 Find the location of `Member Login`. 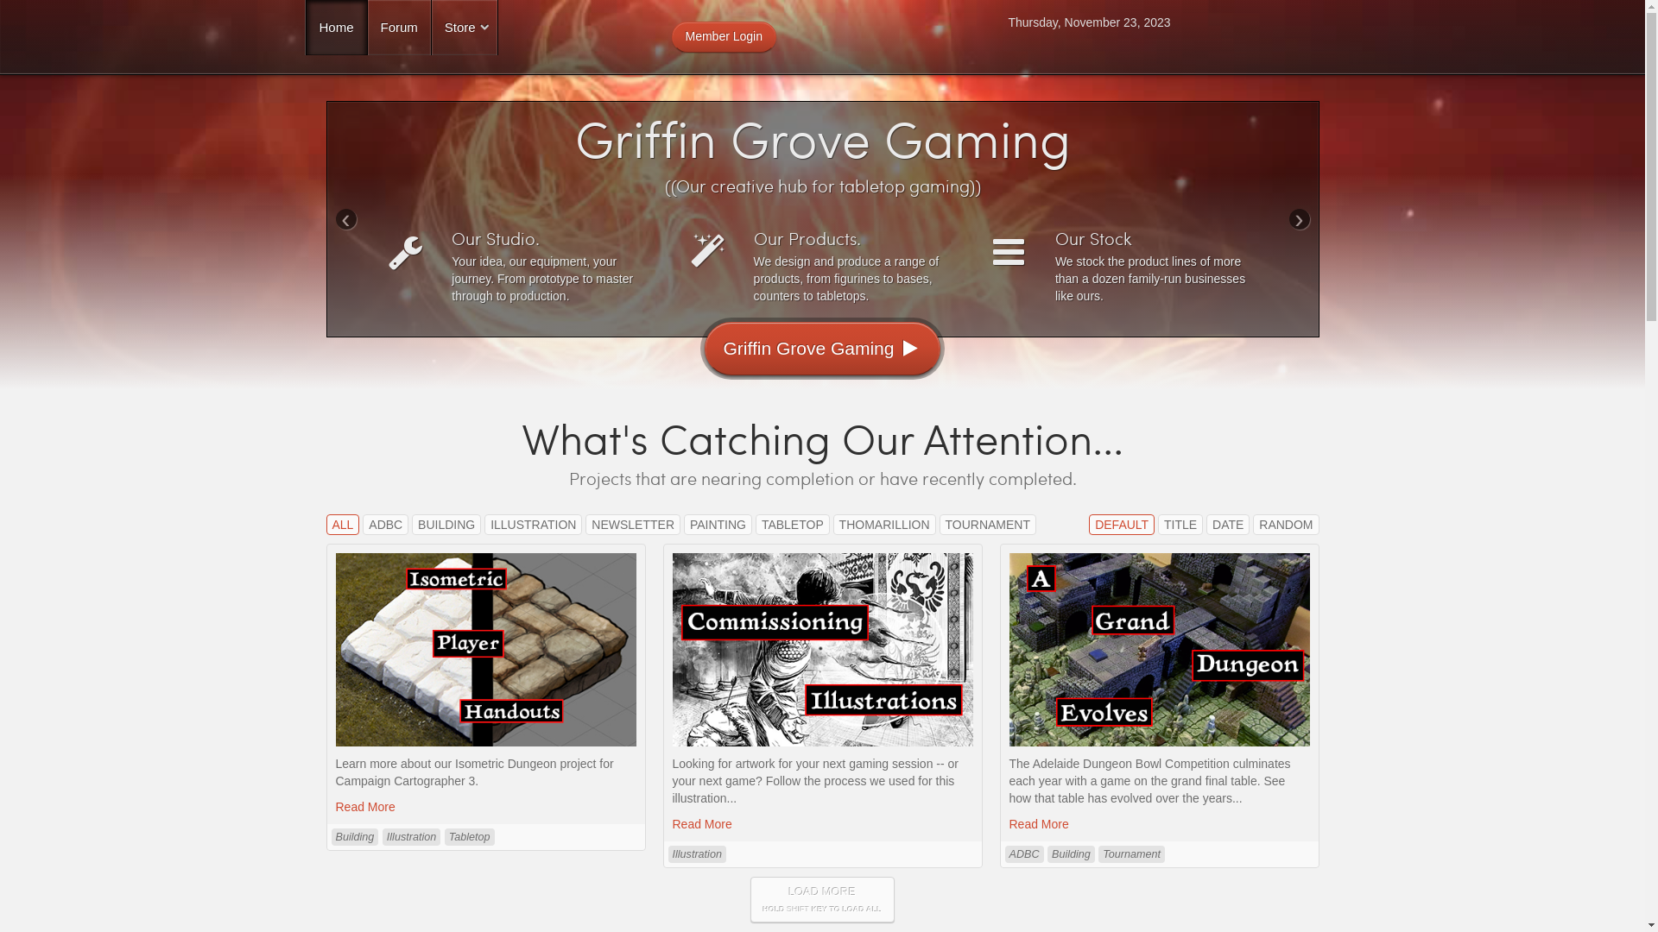

Member Login is located at coordinates (725, 37).